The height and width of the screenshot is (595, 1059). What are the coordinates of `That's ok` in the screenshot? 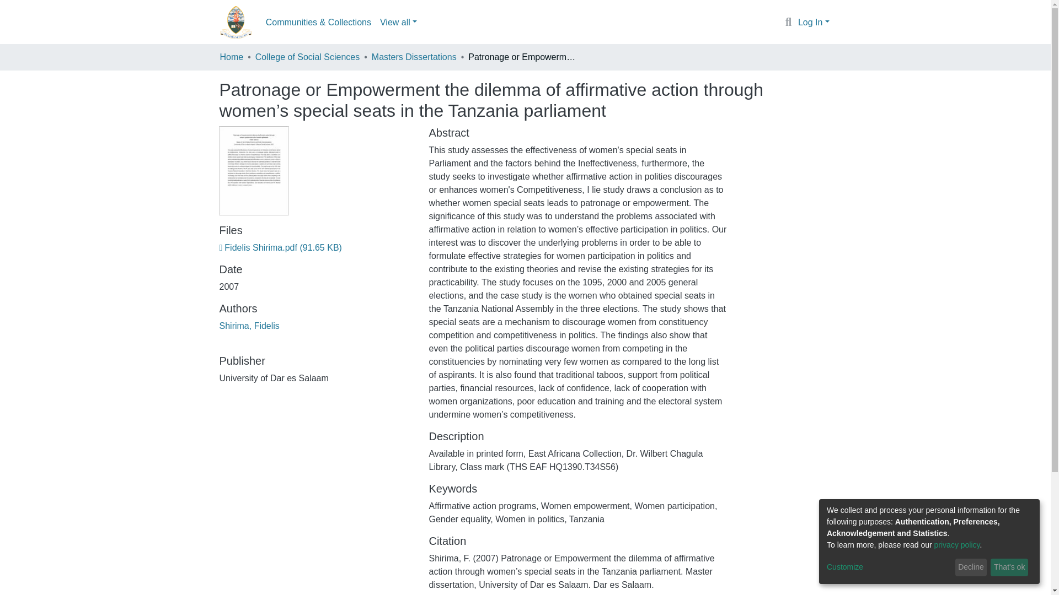 It's located at (1009, 567).